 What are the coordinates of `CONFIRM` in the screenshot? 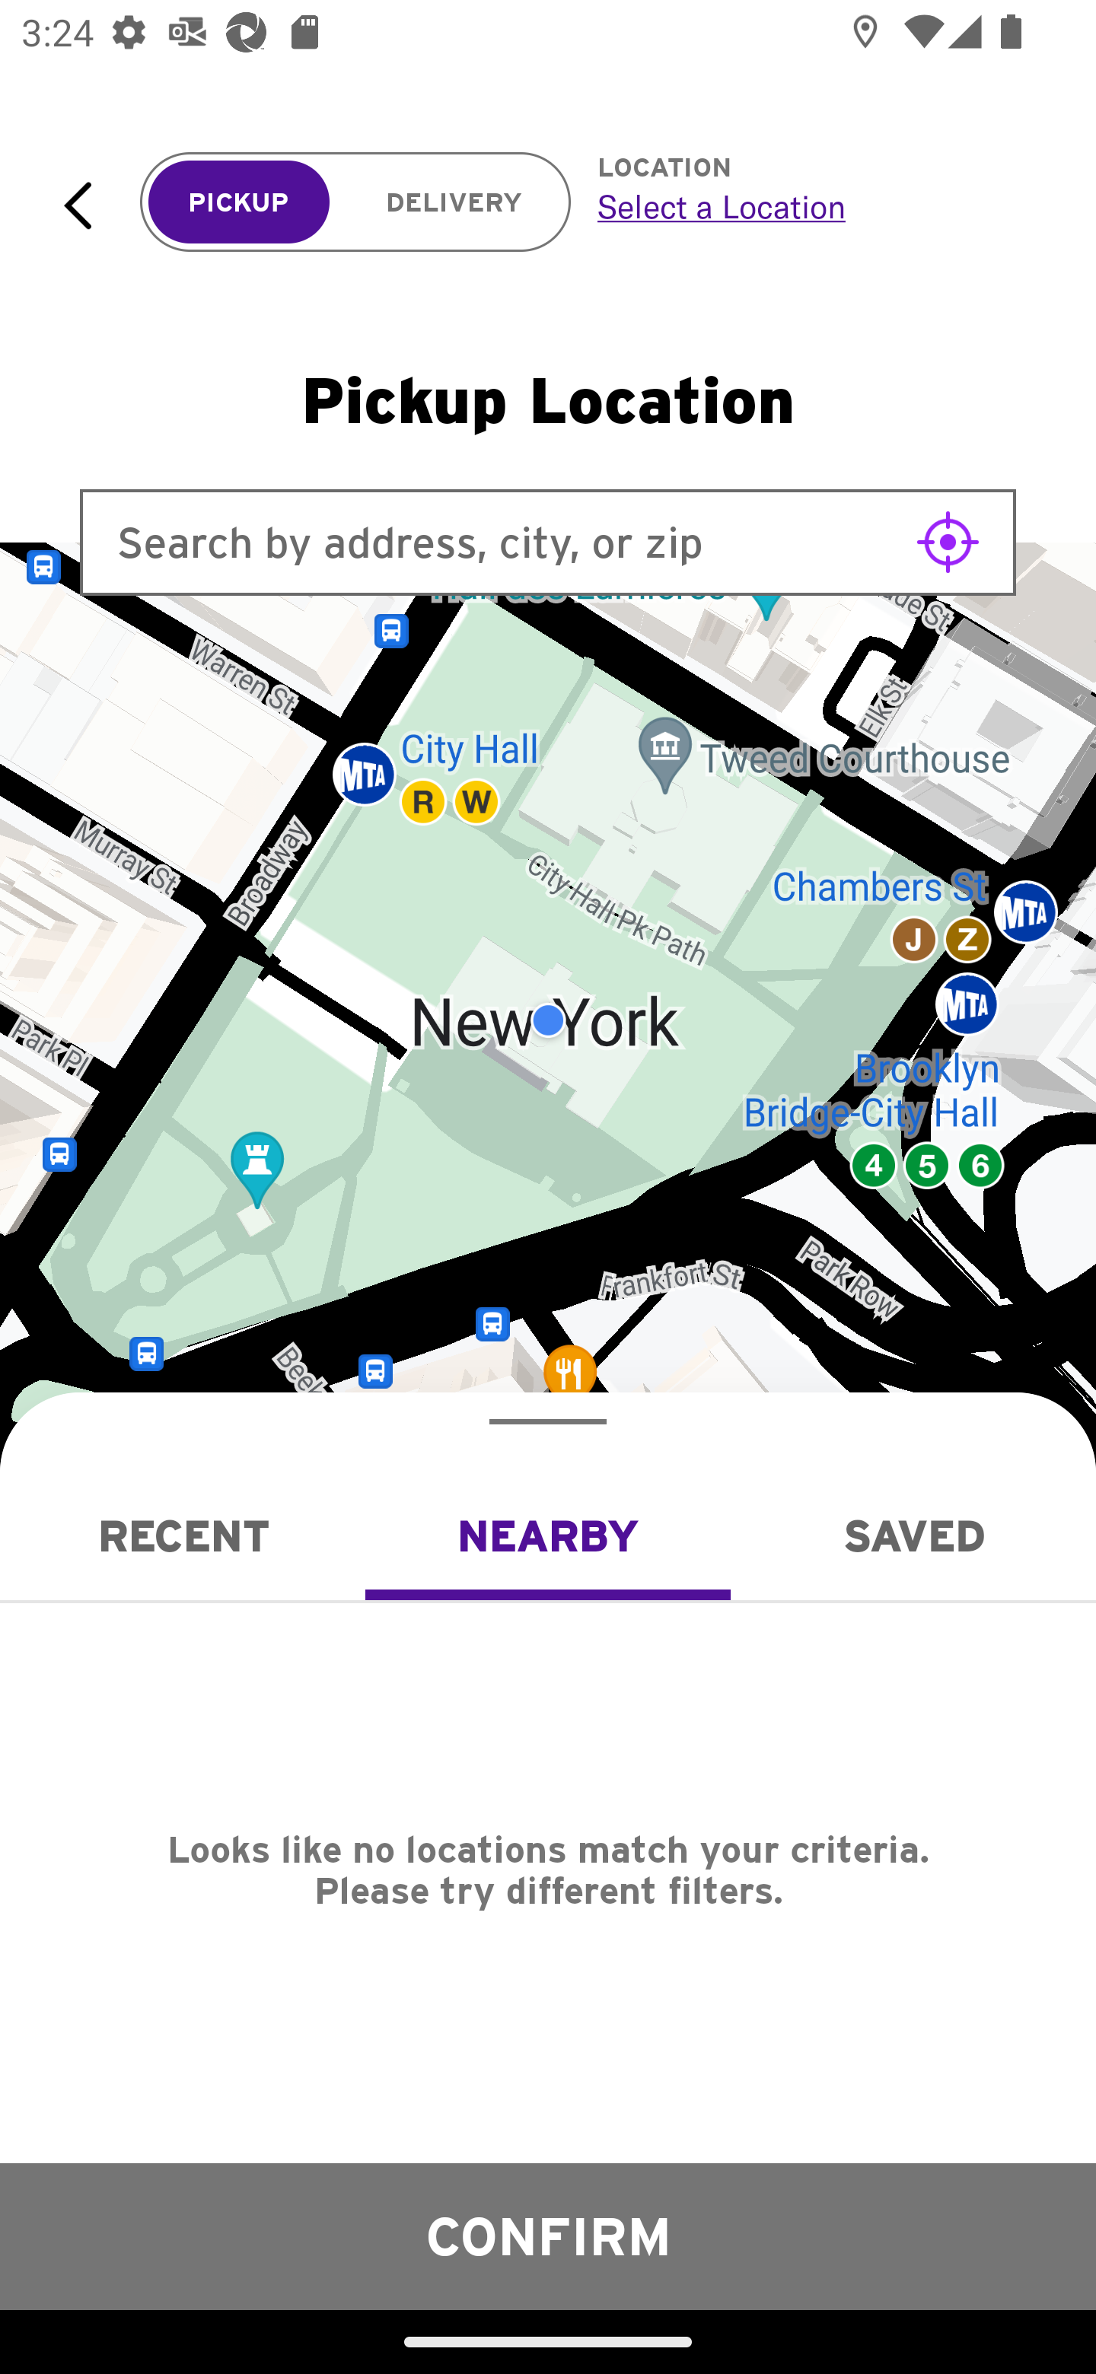 It's located at (548, 2236).